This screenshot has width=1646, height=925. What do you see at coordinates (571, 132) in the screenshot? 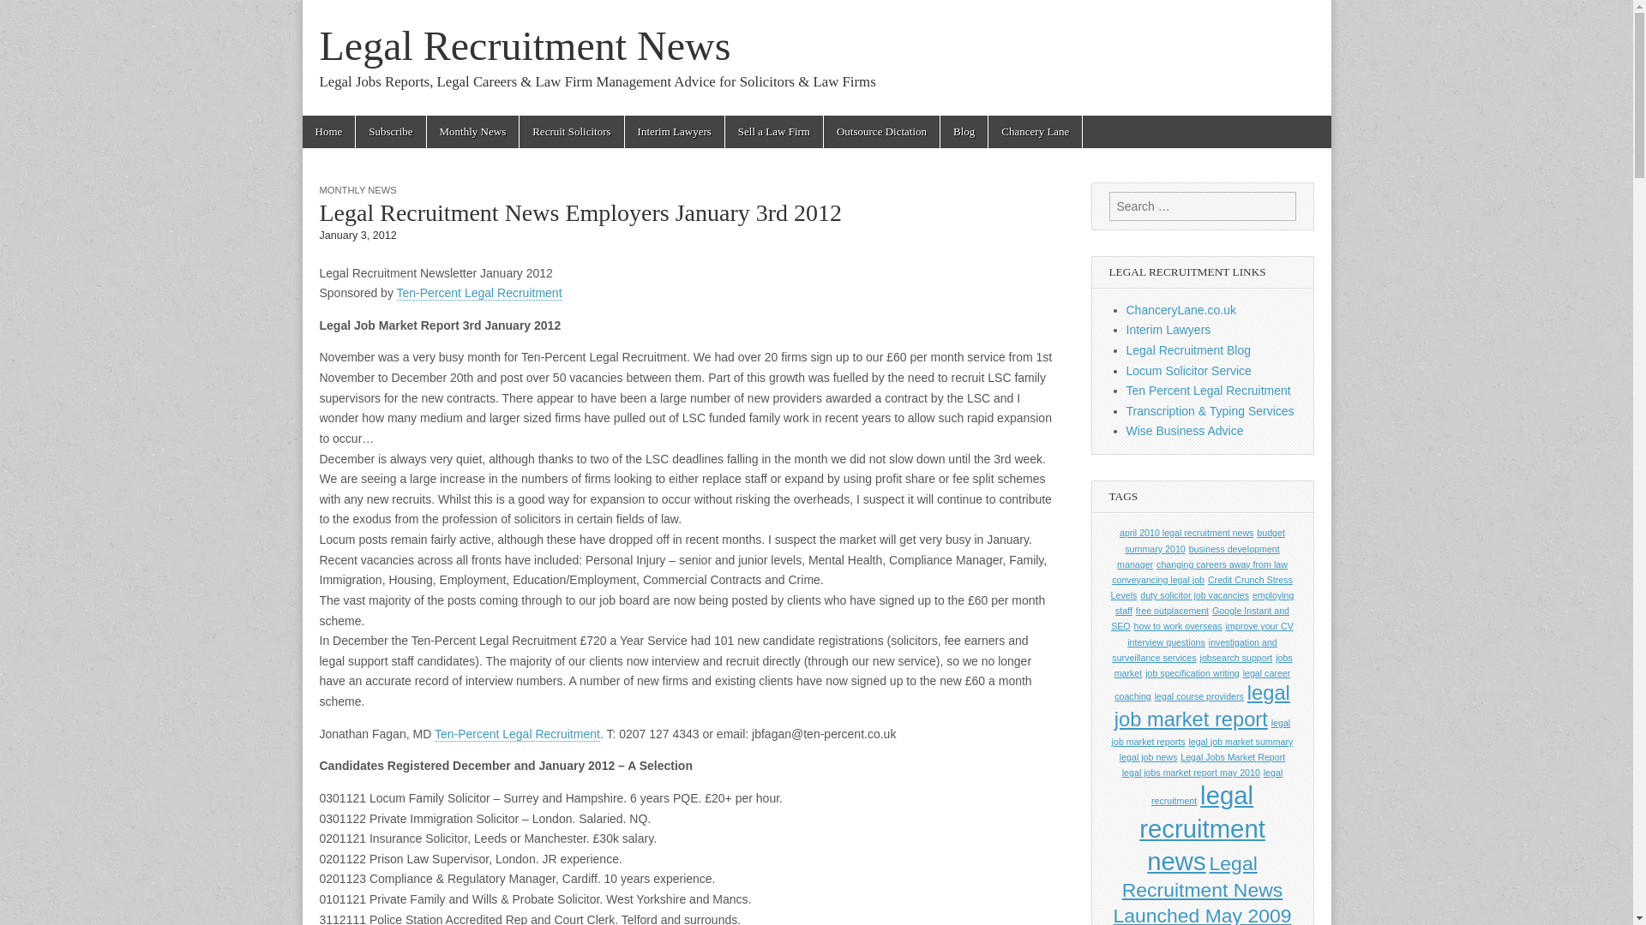
I see `Recruit Solicitors` at bounding box center [571, 132].